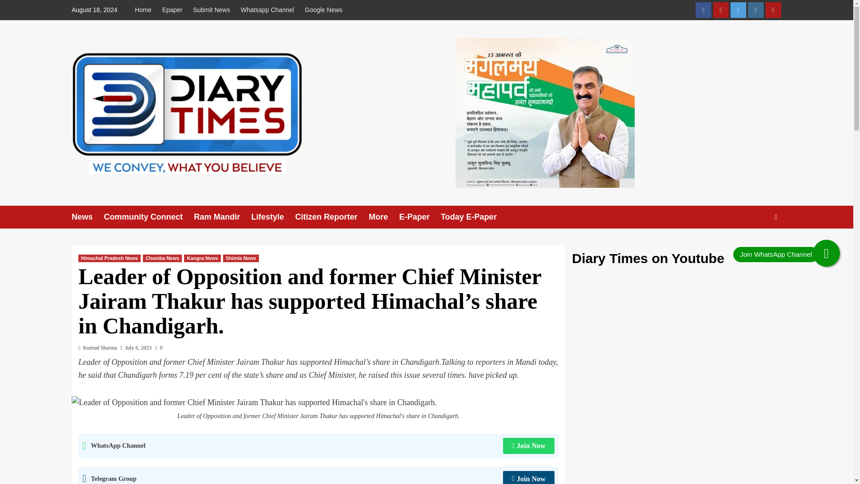  What do you see at coordinates (149, 217) in the screenshot?
I see `Community Connect` at bounding box center [149, 217].